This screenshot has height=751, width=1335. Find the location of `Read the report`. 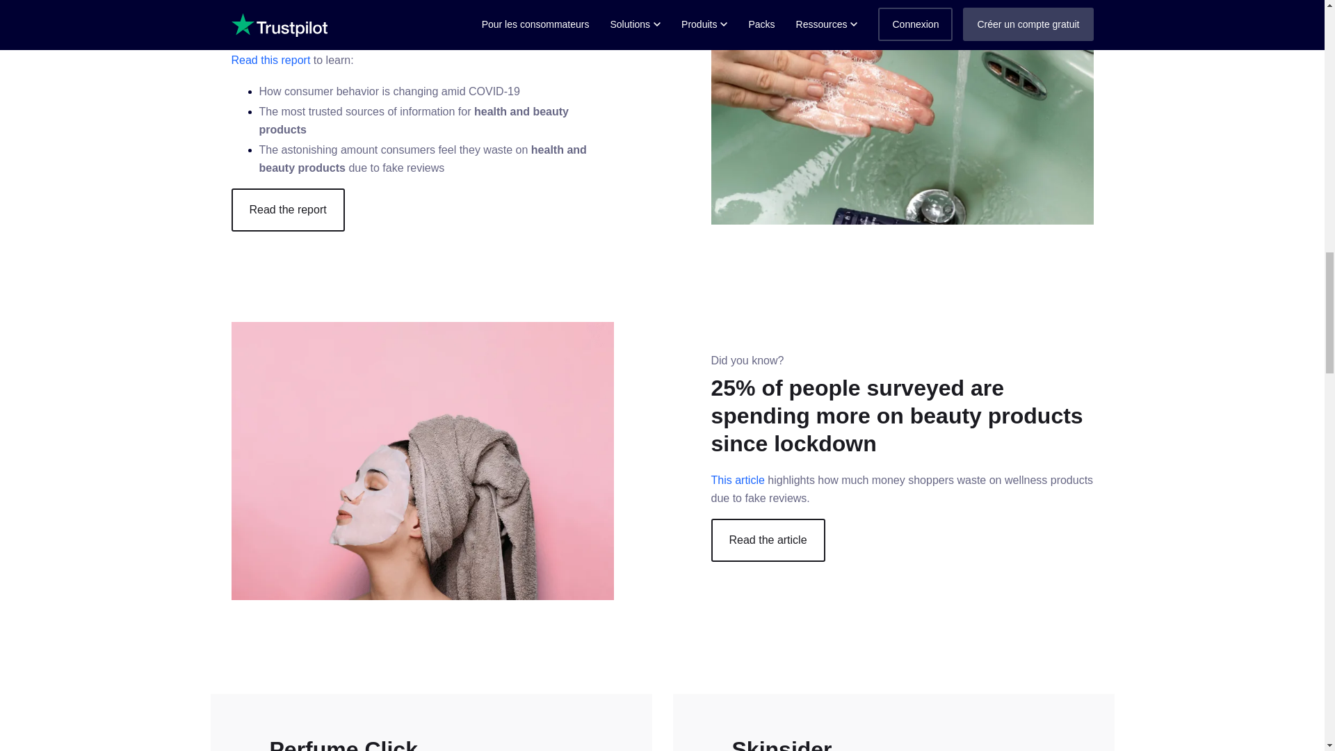

Read the report is located at coordinates (288, 210).